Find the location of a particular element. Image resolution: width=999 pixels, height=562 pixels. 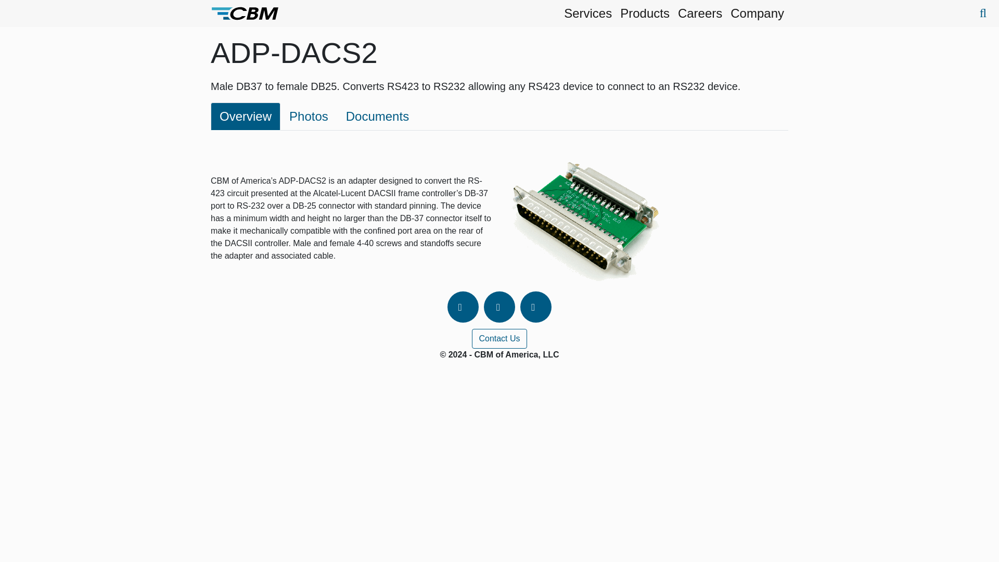

Company is located at coordinates (757, 14).